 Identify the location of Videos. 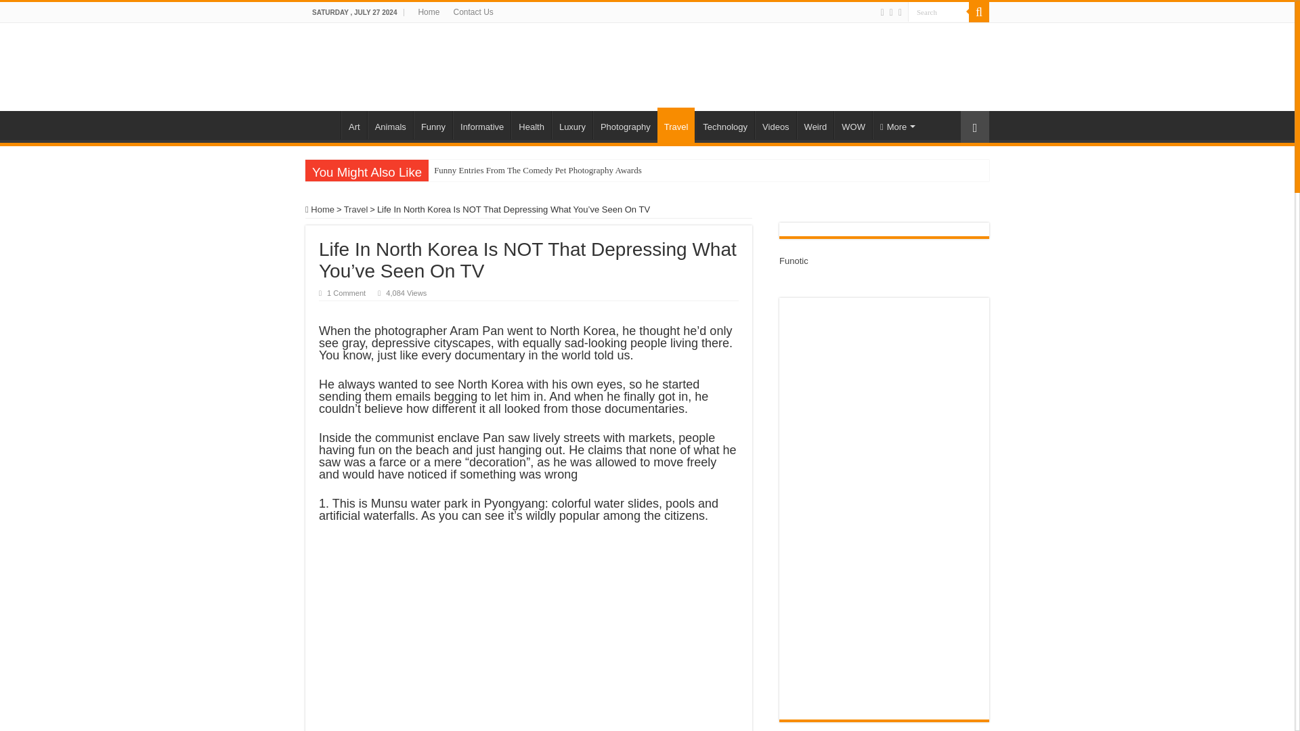
(775, 125).